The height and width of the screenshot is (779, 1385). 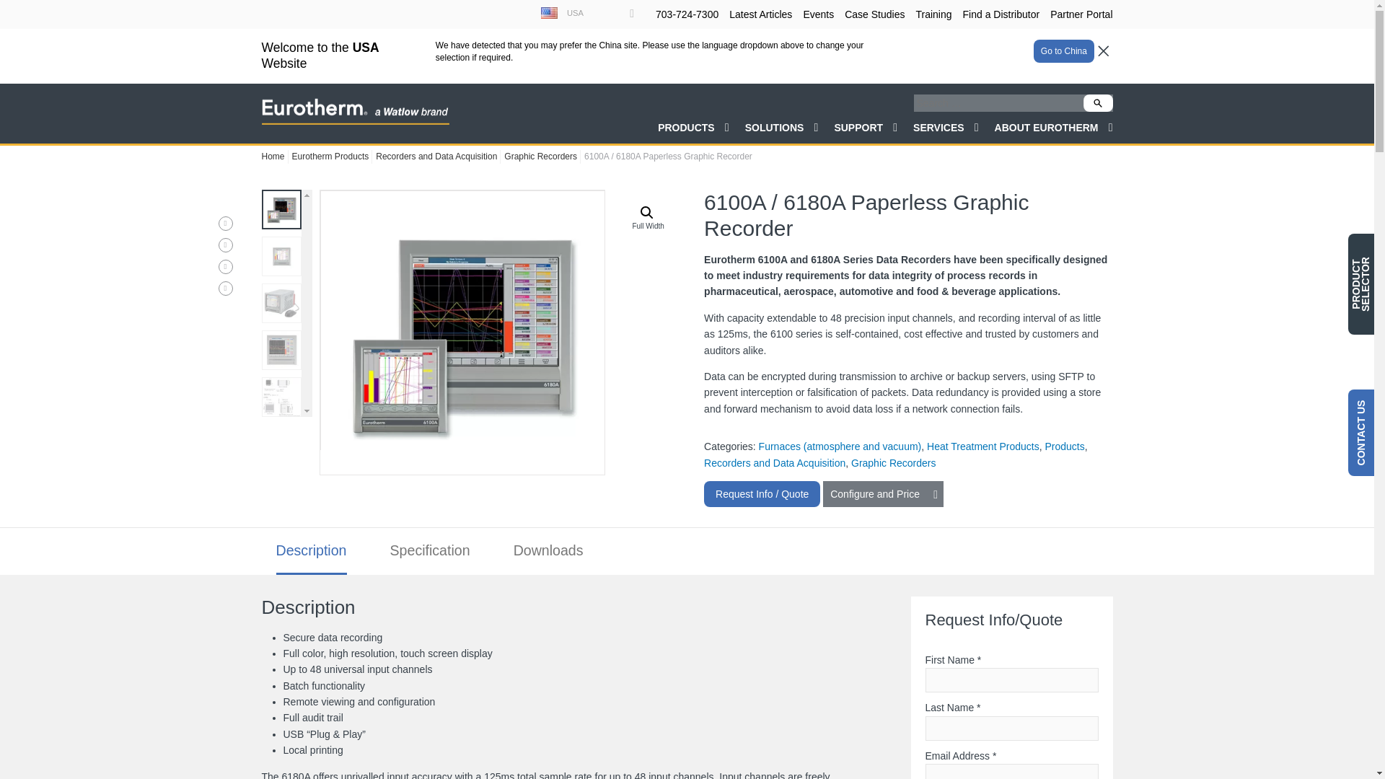 What do you see at coordinates (760, 14) in the screenshot?
I see `Latest Articles` at bounding box center [760, 14].